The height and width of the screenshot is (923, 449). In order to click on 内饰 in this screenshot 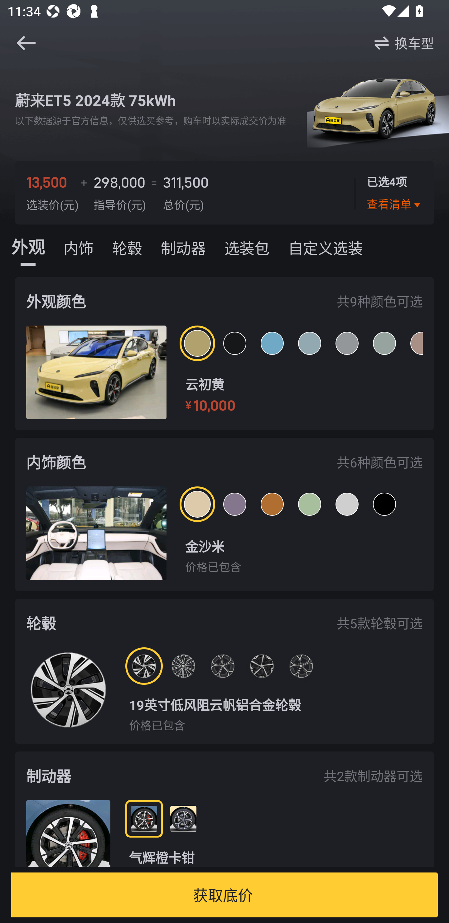, I will do `click(79, 246)`.